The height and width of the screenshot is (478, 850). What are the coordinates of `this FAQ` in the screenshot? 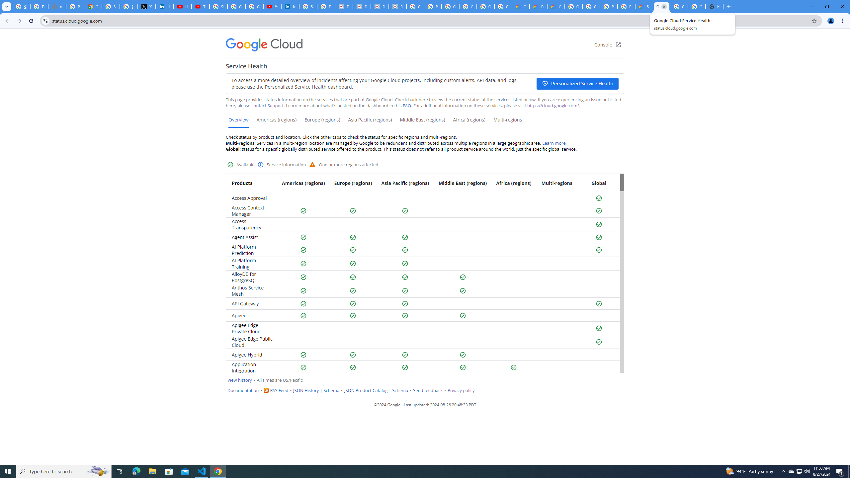 It's located at (403, 106).